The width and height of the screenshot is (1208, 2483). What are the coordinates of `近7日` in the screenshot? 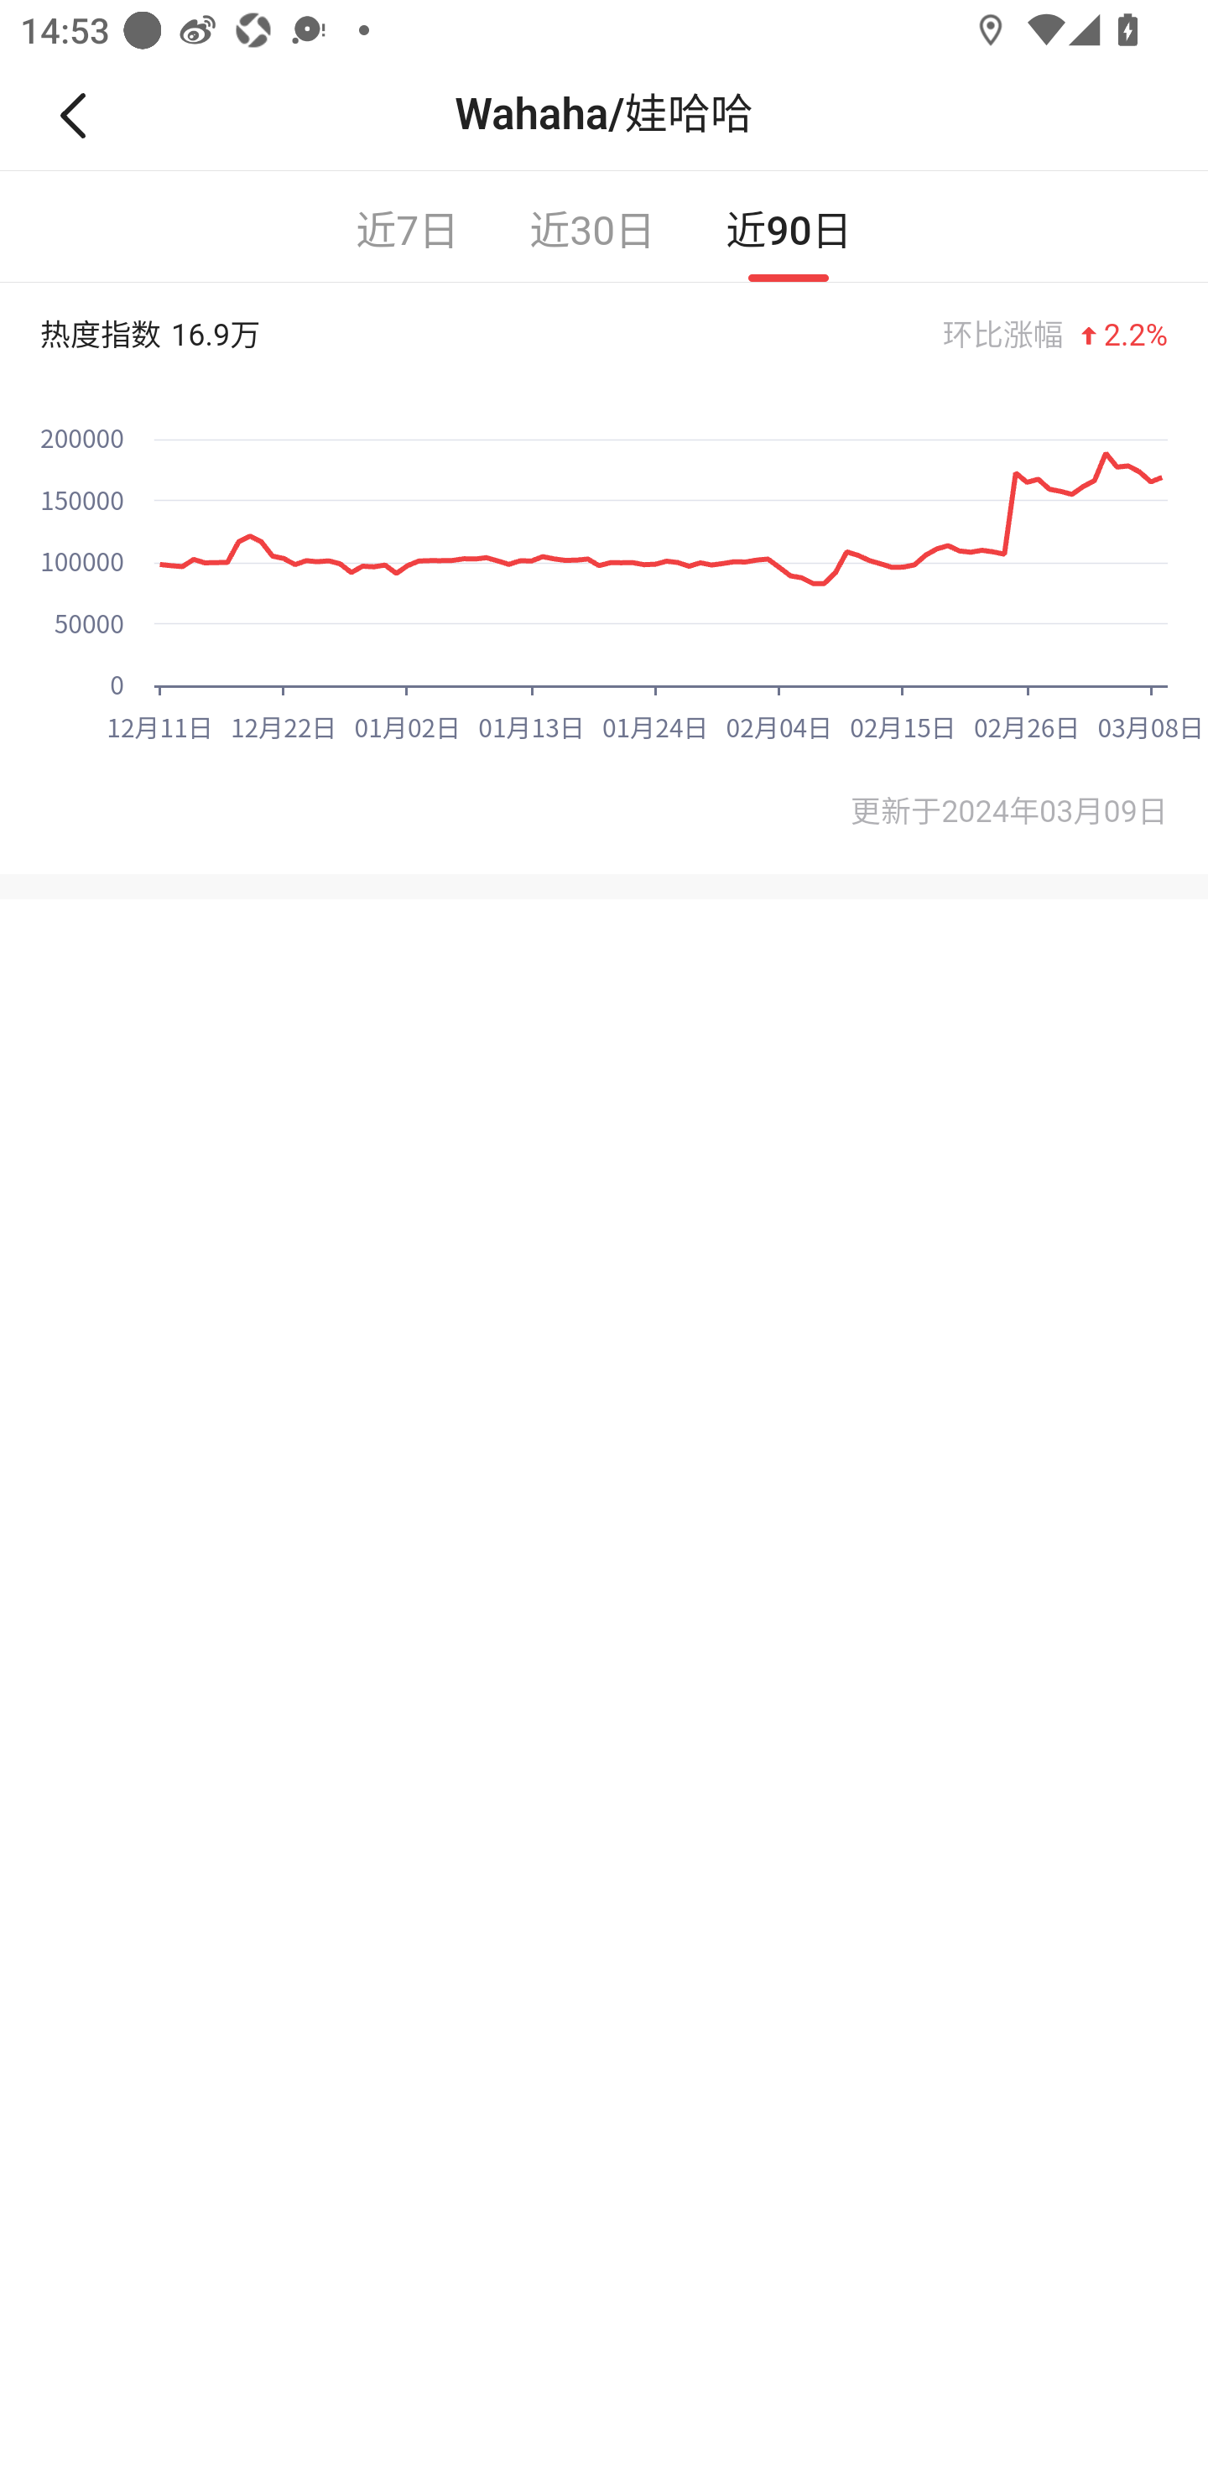 It's located at (408, 226).